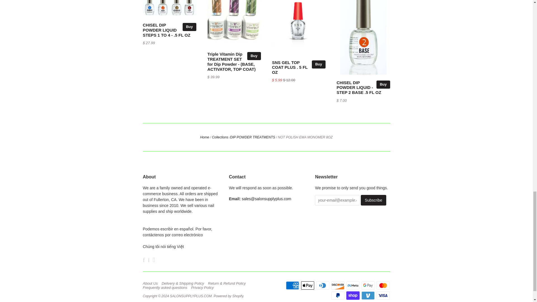 Image resolution: width=537 pixels, height=302 pixels. I want to click on Privacy Policy, so click(204, 287).